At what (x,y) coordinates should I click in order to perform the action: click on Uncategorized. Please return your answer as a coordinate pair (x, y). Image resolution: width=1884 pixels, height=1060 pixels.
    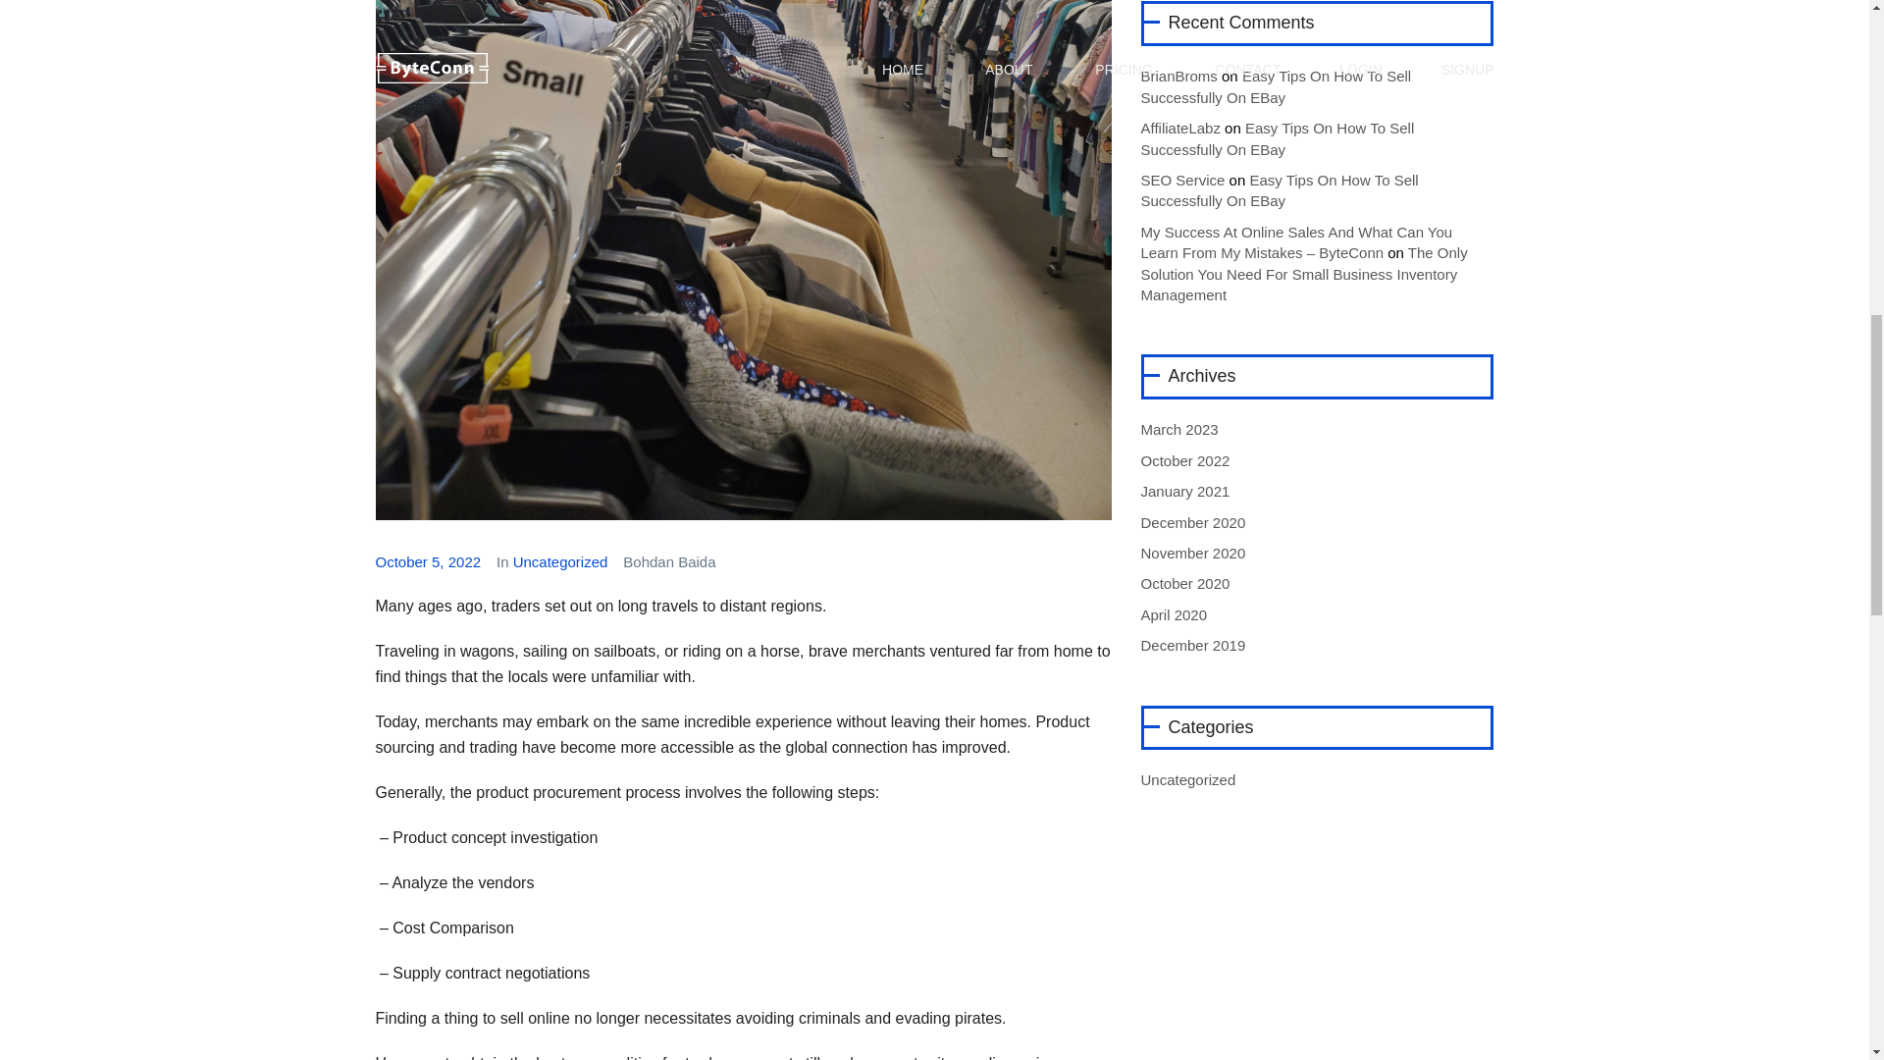
    Looking at the image, I should click on (560, 561).